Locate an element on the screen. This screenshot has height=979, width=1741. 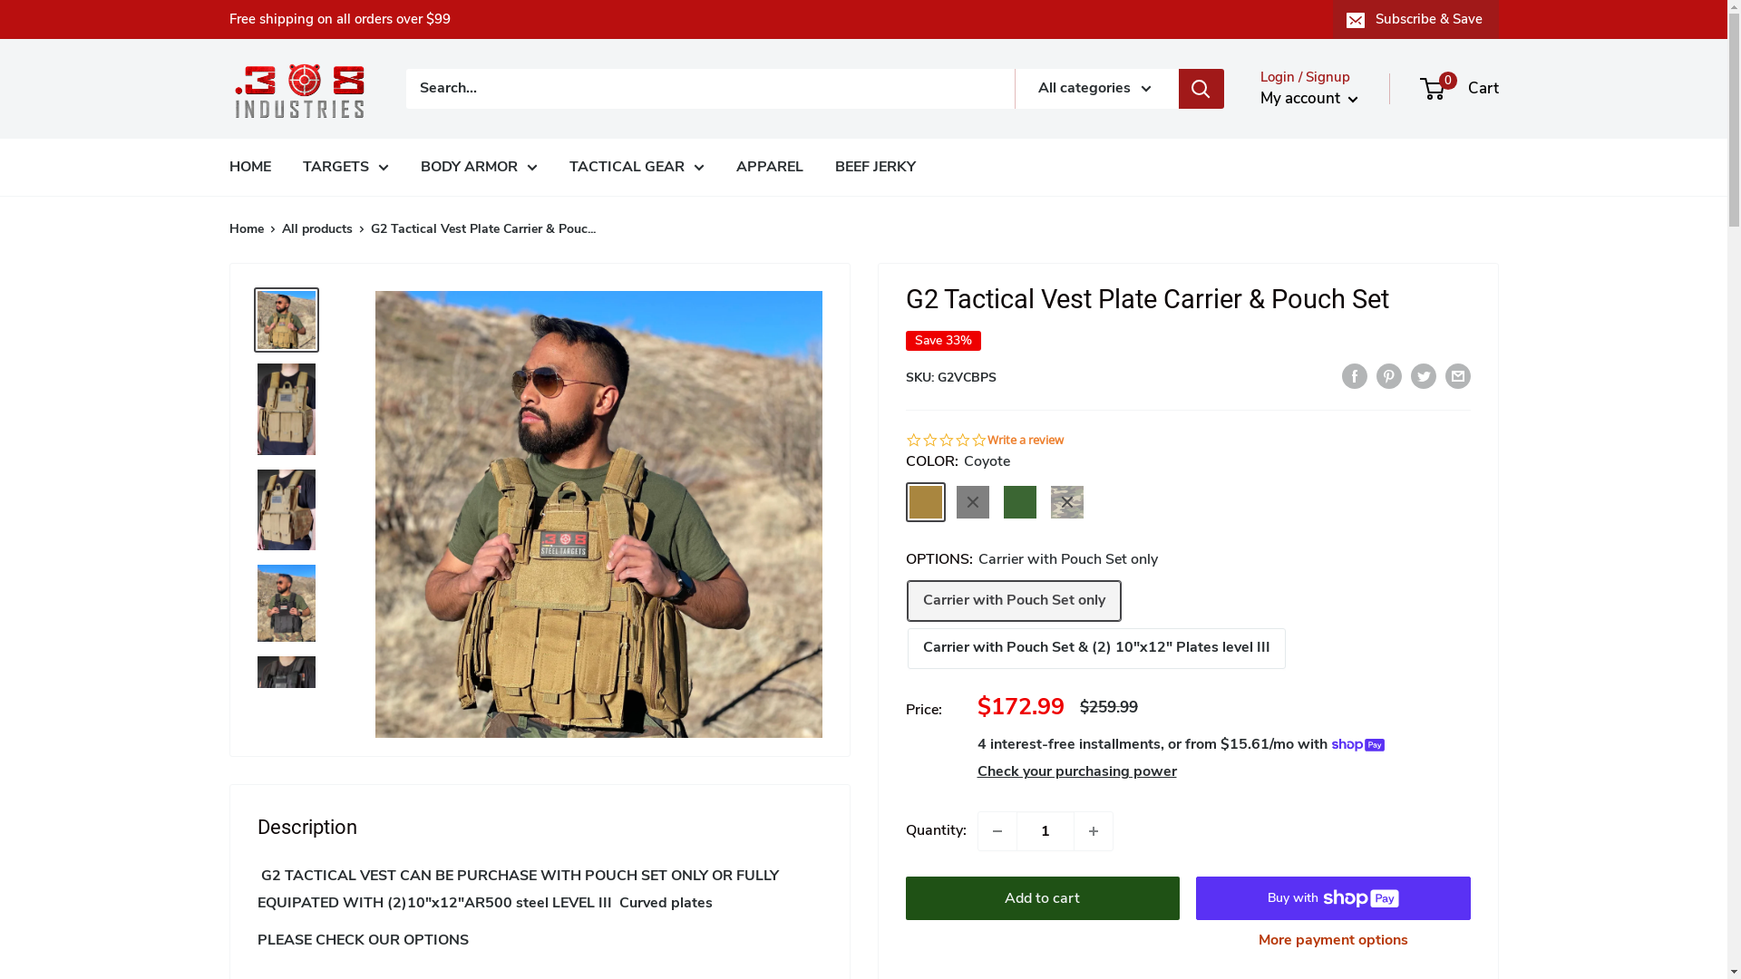
More payment options is located at coordinates (1333, 941).